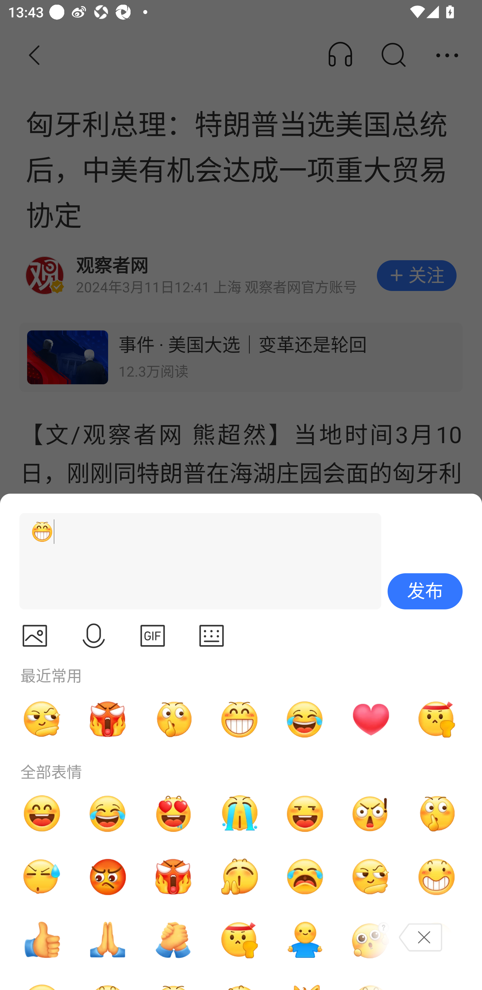 This screenshot has height=990, width=482. What do you see at coordinates (153, 636) in the screenshot?
I see `` at bounding box center [153, 636].